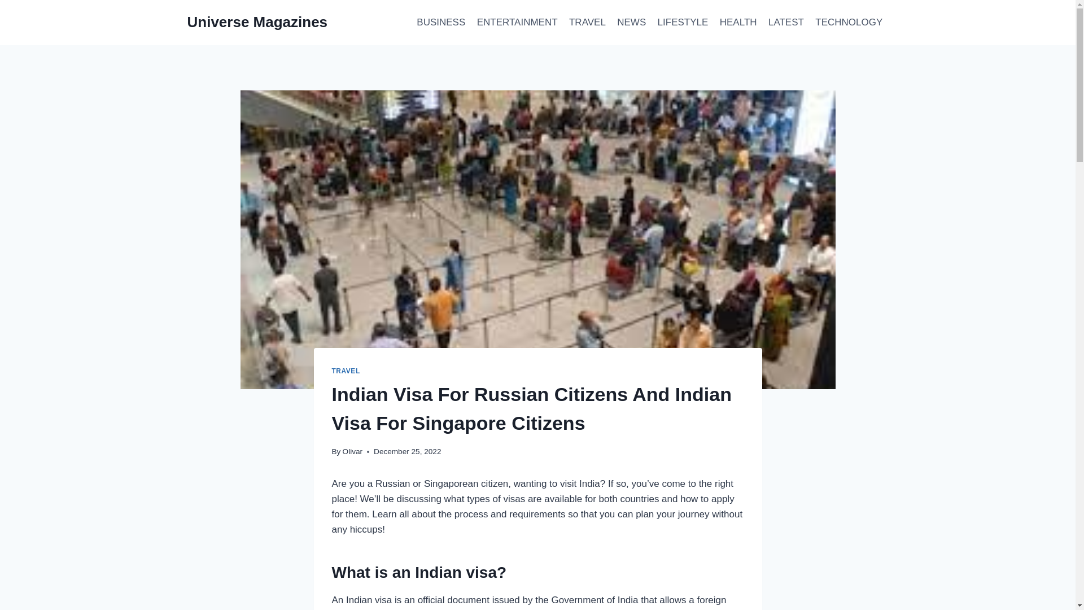 This screenshot has width=1084, height=610. What do you see at coordinates (346, 371) in the screenshot?
I see `TRAVEL` at bounding box center [346, 371].